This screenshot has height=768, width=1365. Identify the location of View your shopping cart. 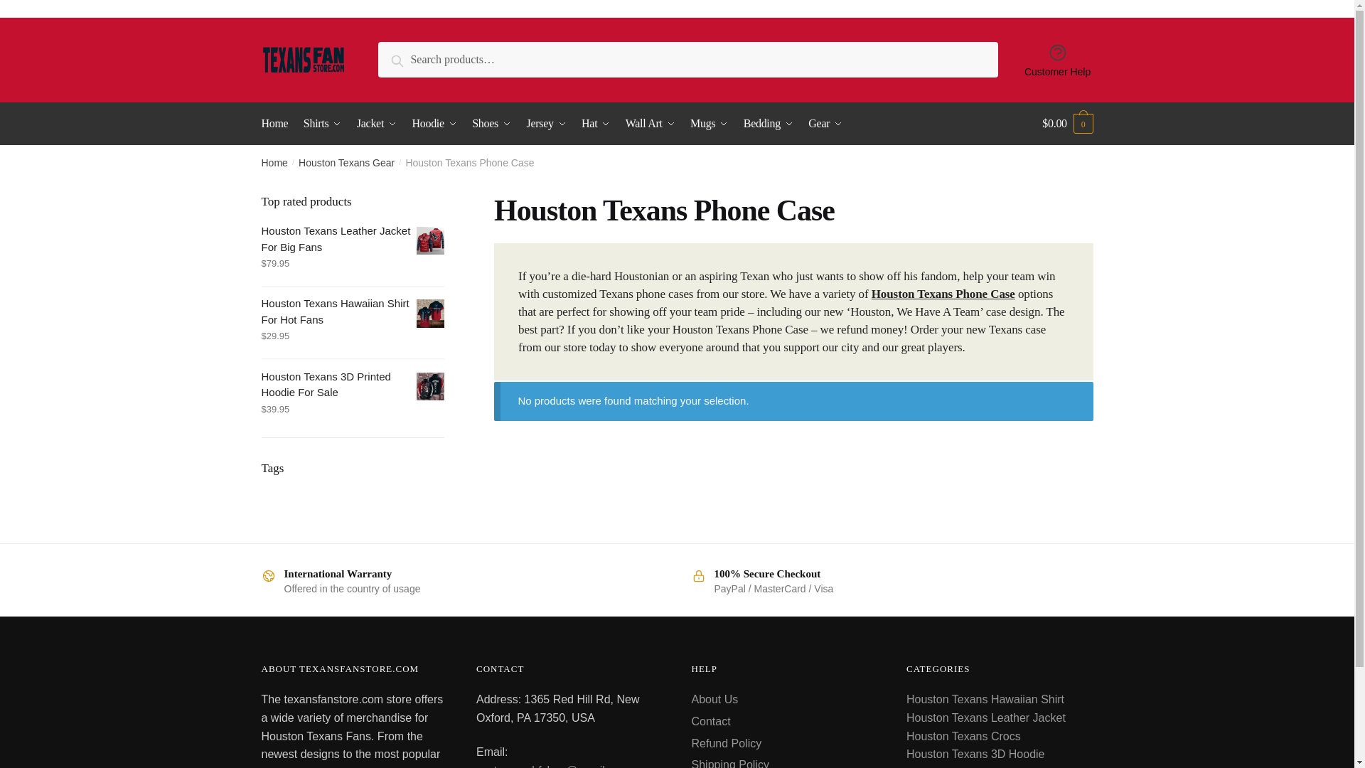
(1068, 124).